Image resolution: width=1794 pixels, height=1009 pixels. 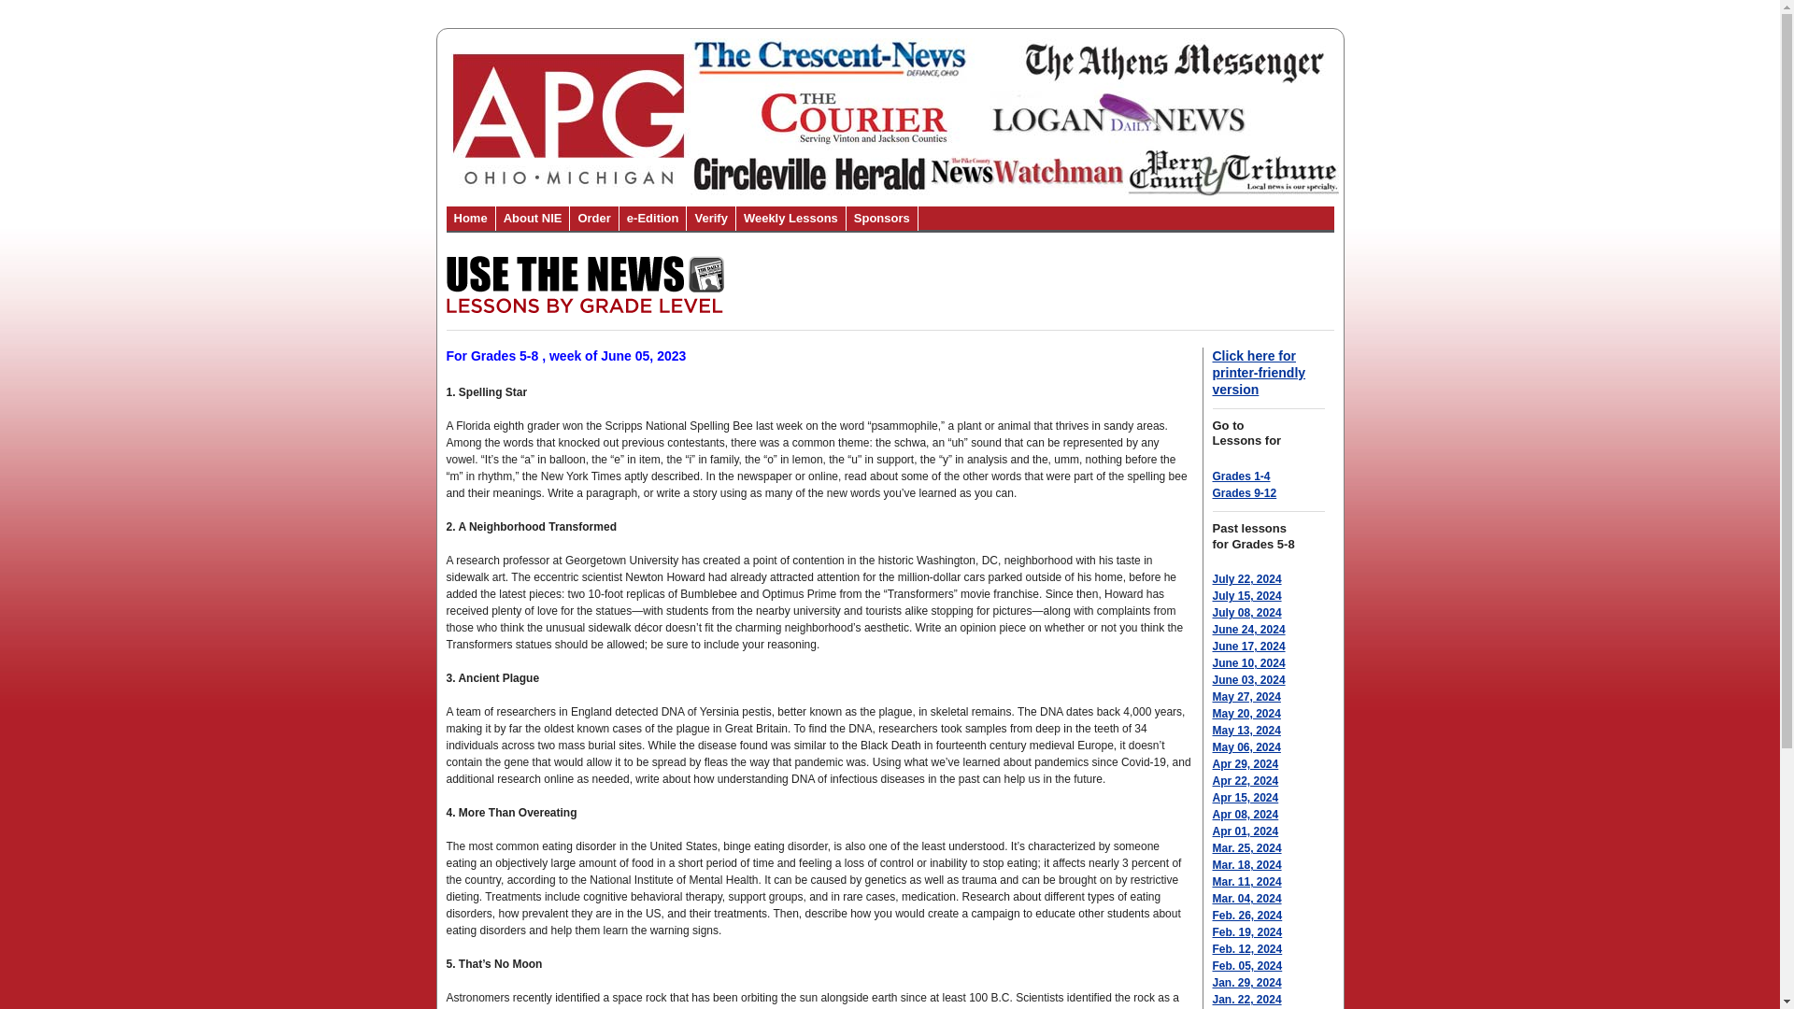 I want to click on June 17, 2024, so click(x=1248, y=646).